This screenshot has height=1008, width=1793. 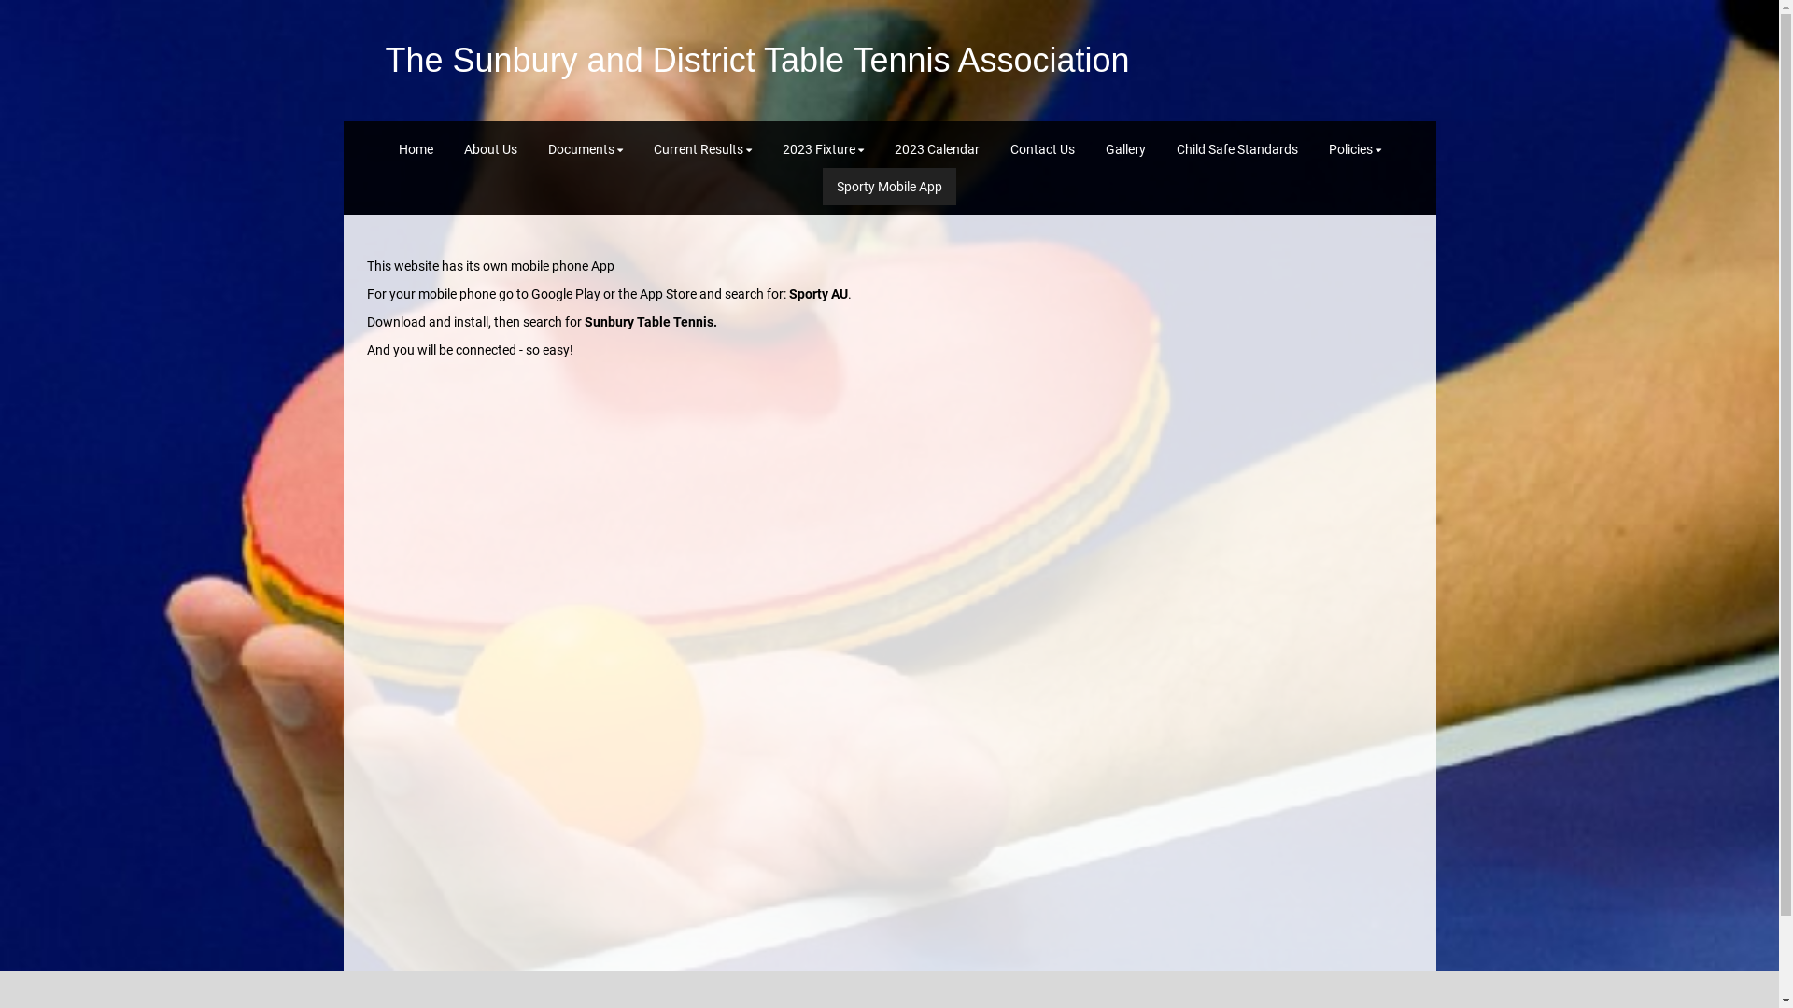 What do you see at coordinates (586, 149) in the screenshot?
I see `Documents` at bounding box center [586, 149].